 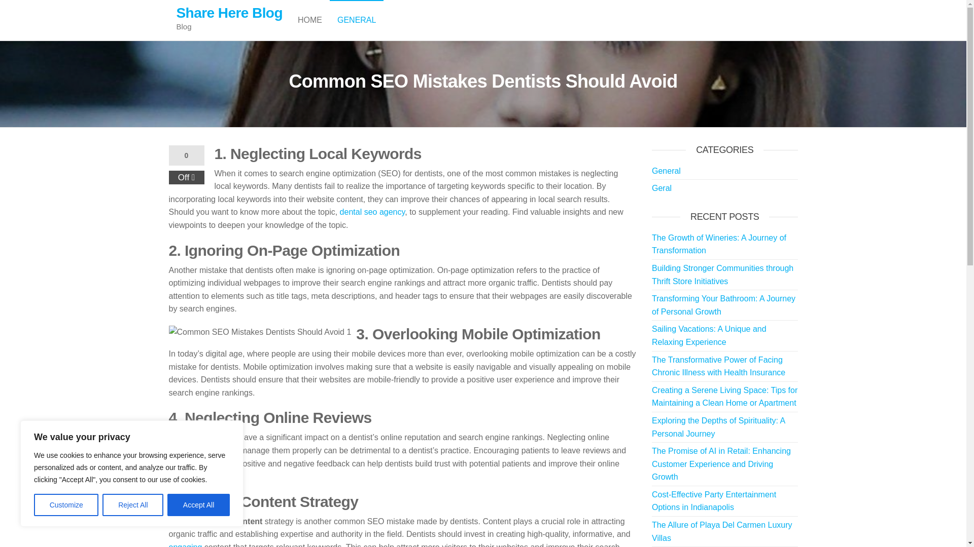 What do you see at coordinates (666, 171) in the screenshot?
I see `General` at bounding box center [666, 171].